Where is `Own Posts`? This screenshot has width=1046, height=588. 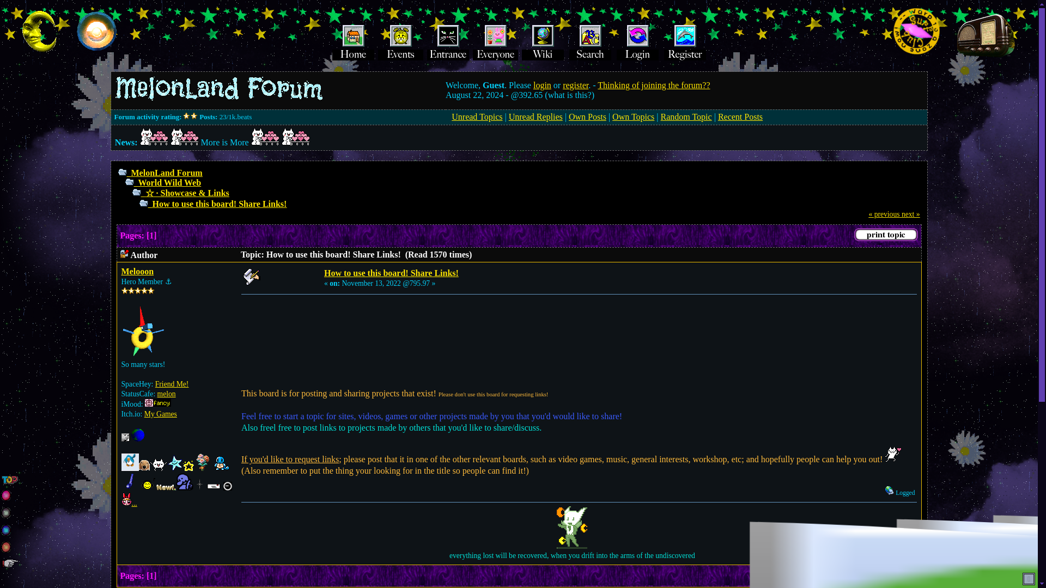 Own Posts is located at coordinates (587, 117).